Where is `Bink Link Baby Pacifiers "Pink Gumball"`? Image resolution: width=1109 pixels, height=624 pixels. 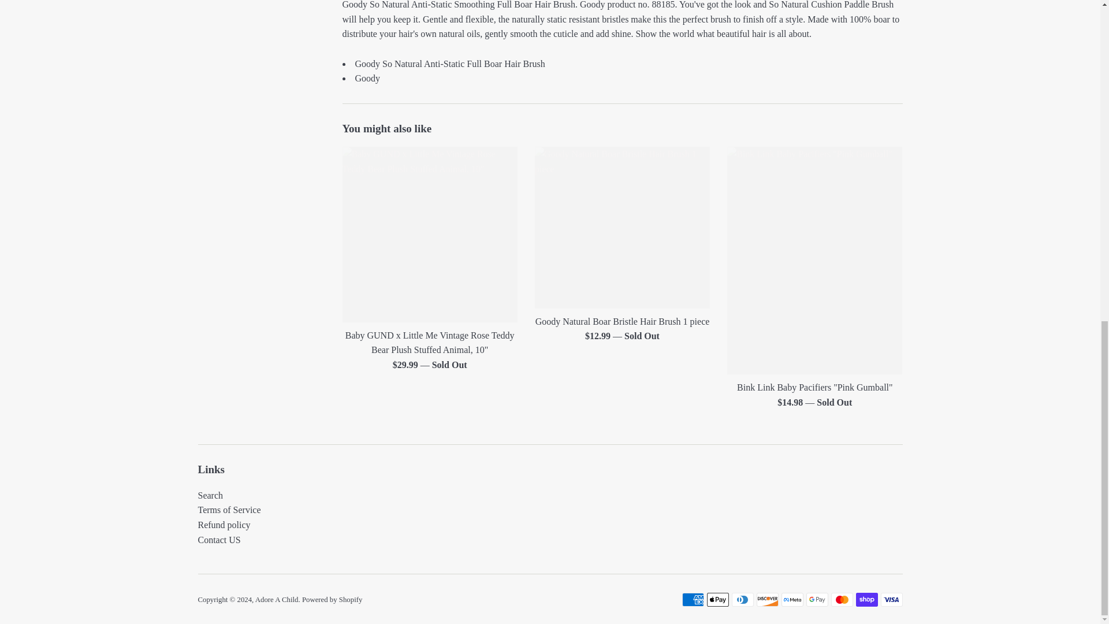 Bink Link Baby Pacifiers "Pink Gumball" is located at coordinates (814, 260).